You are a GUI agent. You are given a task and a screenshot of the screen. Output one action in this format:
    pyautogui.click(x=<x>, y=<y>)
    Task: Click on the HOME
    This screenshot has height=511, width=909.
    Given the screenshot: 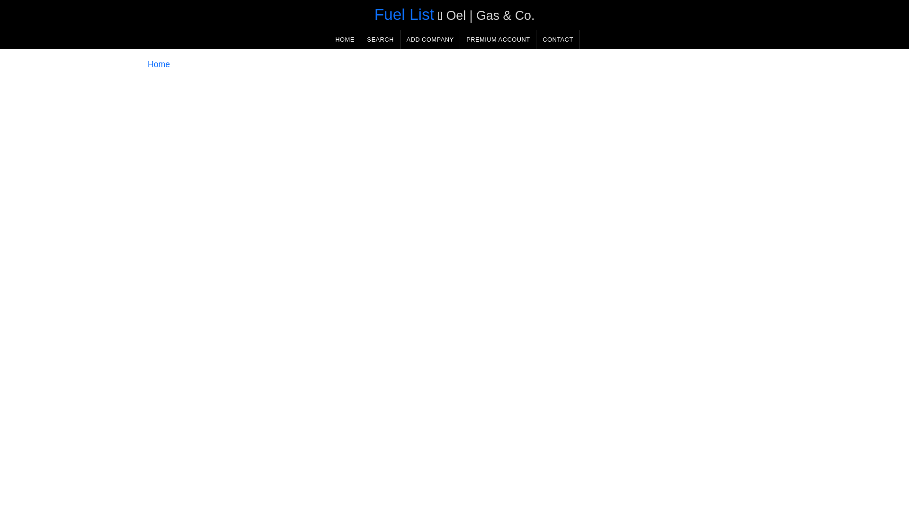 What is the action you would take?
    pyautogui.click(x=345, y=39)
    